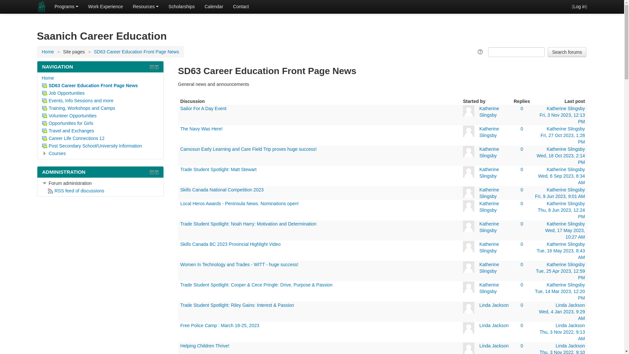  Describe the element at coordinates (45, 131) in the screenshot. I see `Forum` at that location.